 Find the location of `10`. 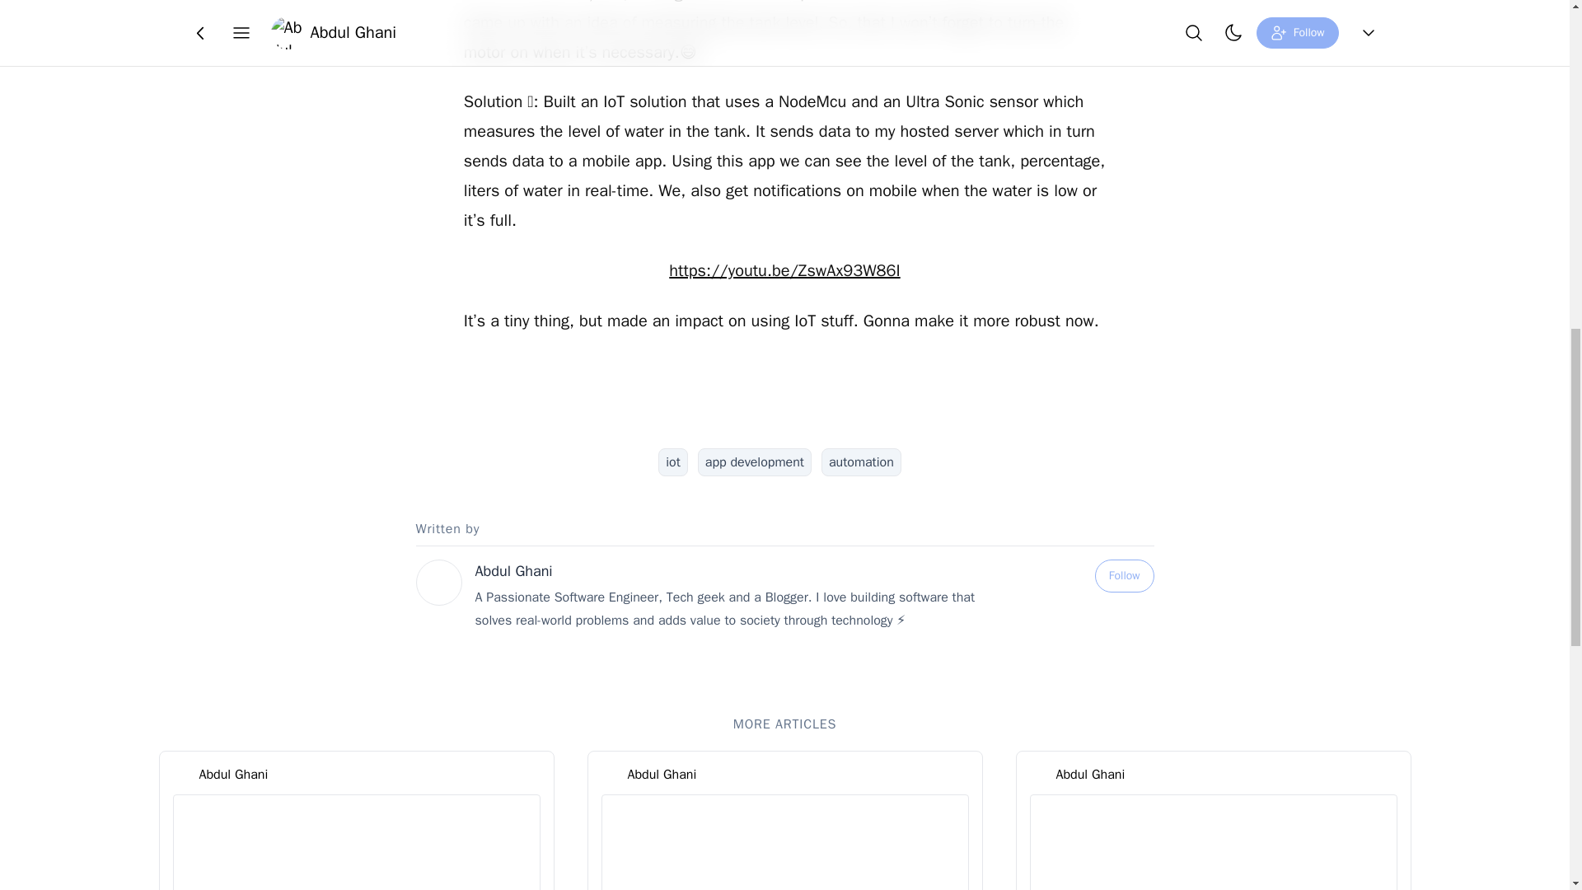

10 is located at coordinates (732, 26).